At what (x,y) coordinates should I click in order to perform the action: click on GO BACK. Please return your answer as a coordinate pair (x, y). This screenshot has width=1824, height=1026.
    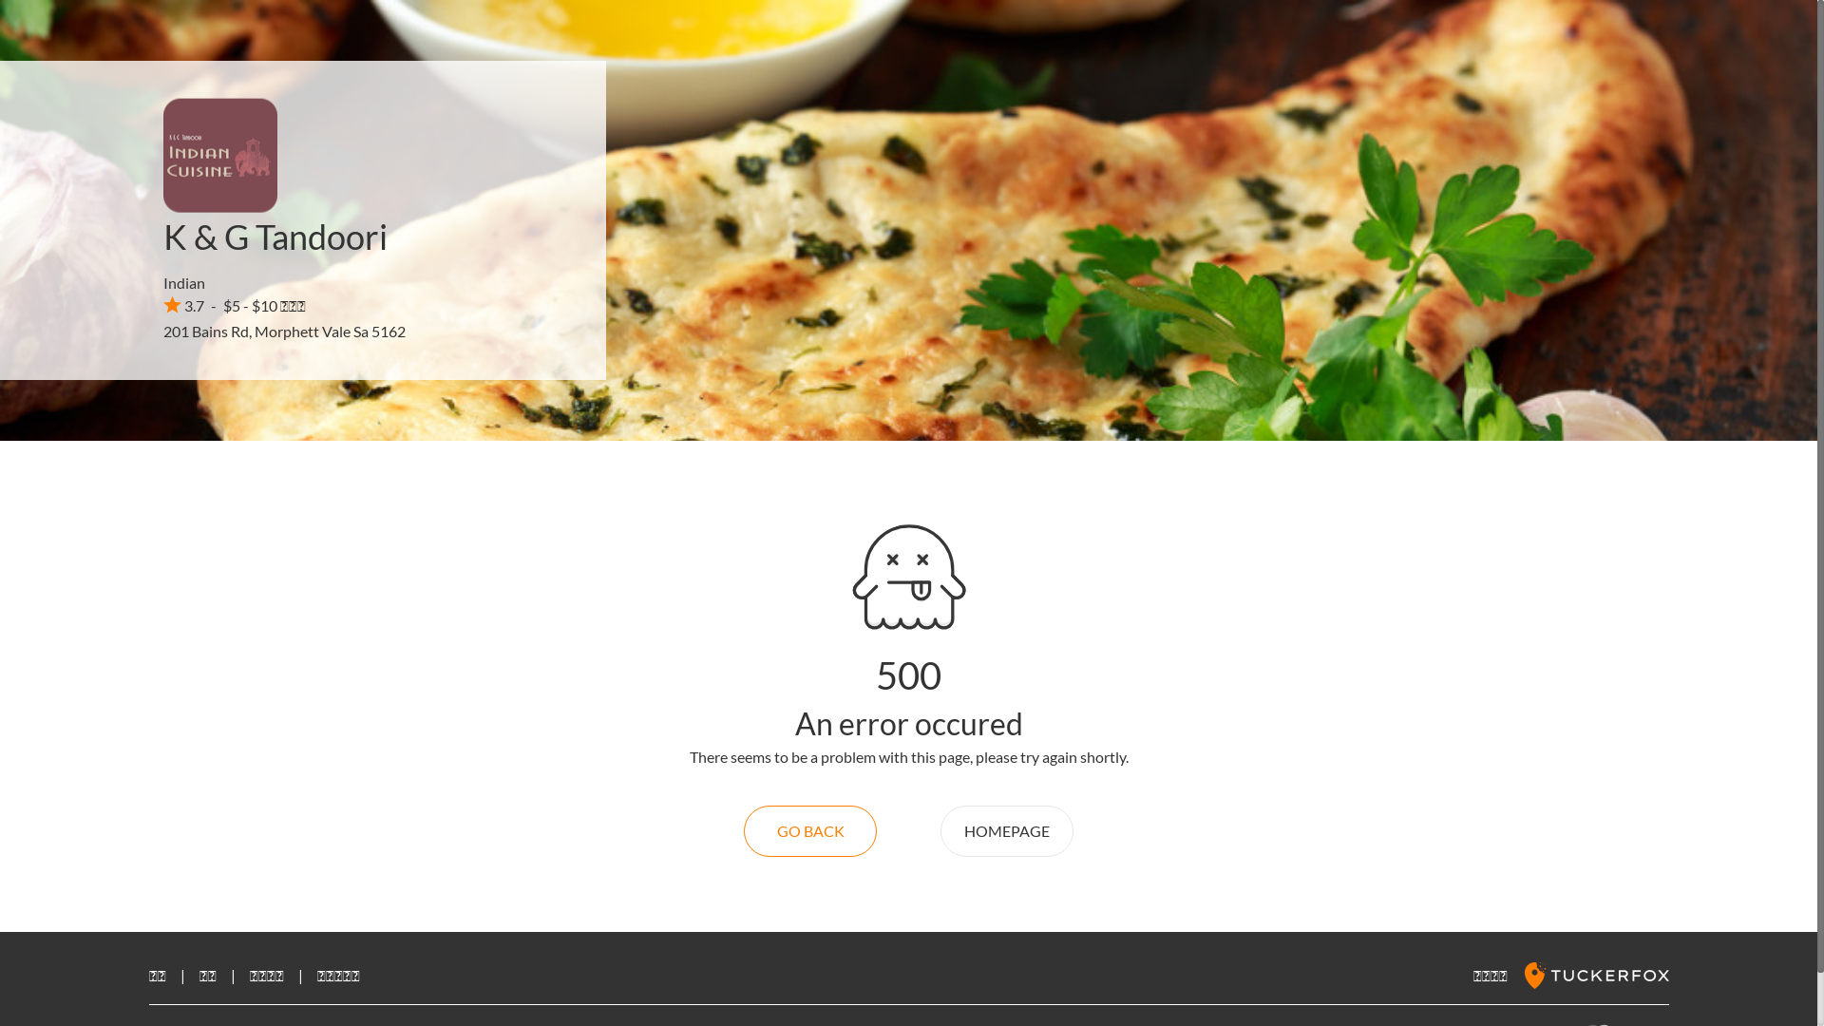
    Looking at the image, I should click on (810, 831).